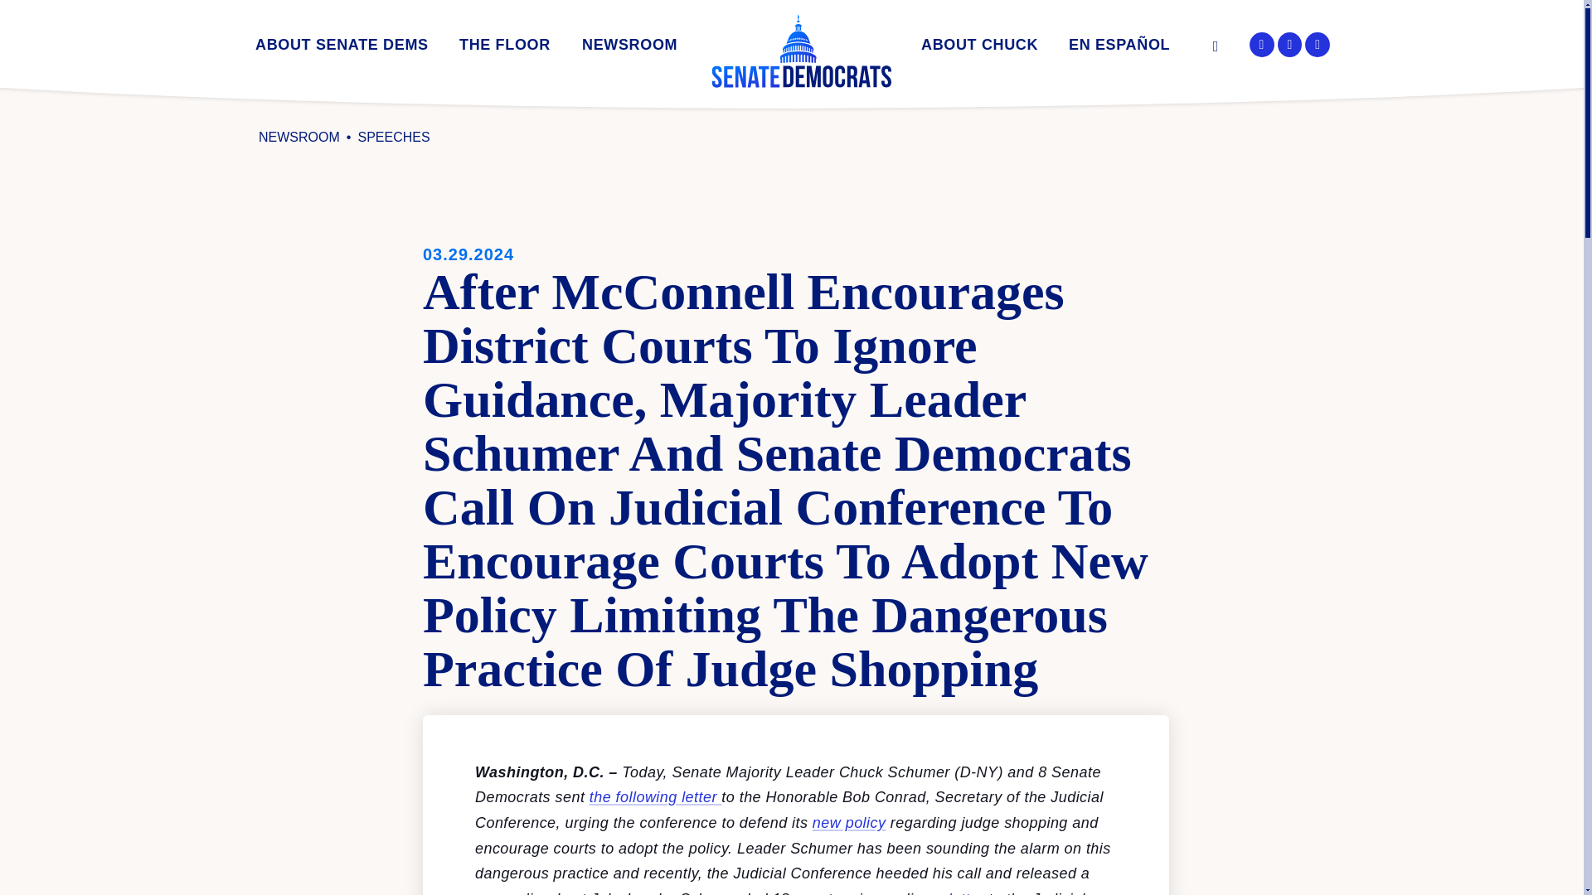  What do you see at coordinates (849, 822) in the screenshot?
I see `new policy` at bounding box center [849, 822].